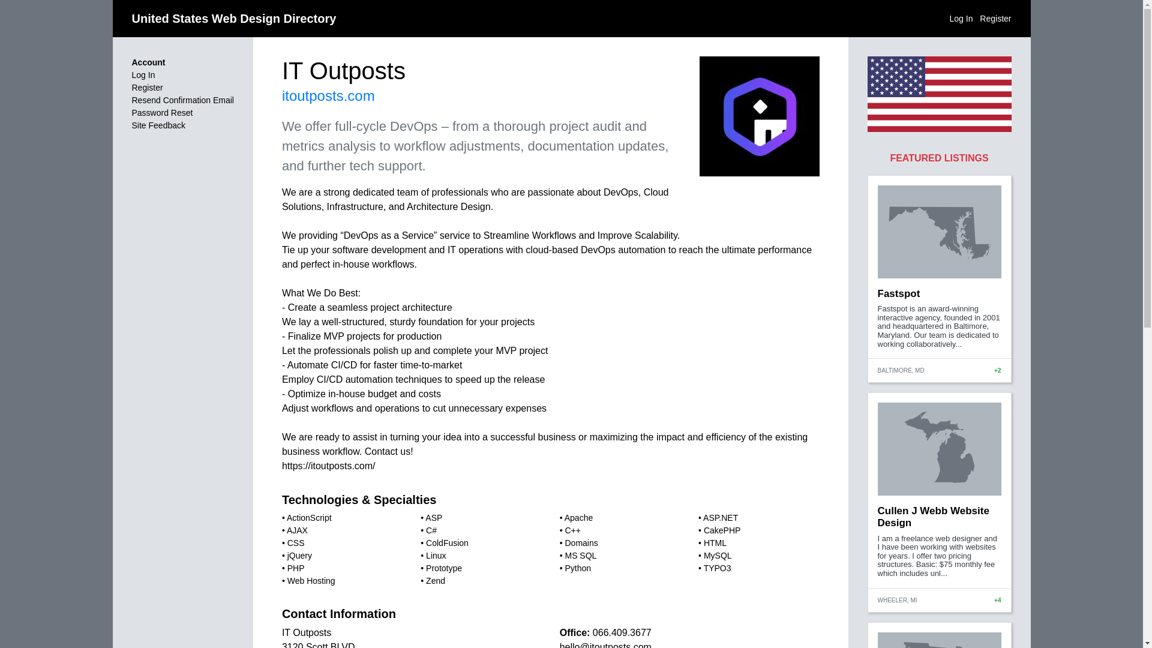 Image resolution: width=1152 pixels, height=648 pixels. Describe the element at coordinates (436, 556) in the screenshot. I see `Linux` at that location.